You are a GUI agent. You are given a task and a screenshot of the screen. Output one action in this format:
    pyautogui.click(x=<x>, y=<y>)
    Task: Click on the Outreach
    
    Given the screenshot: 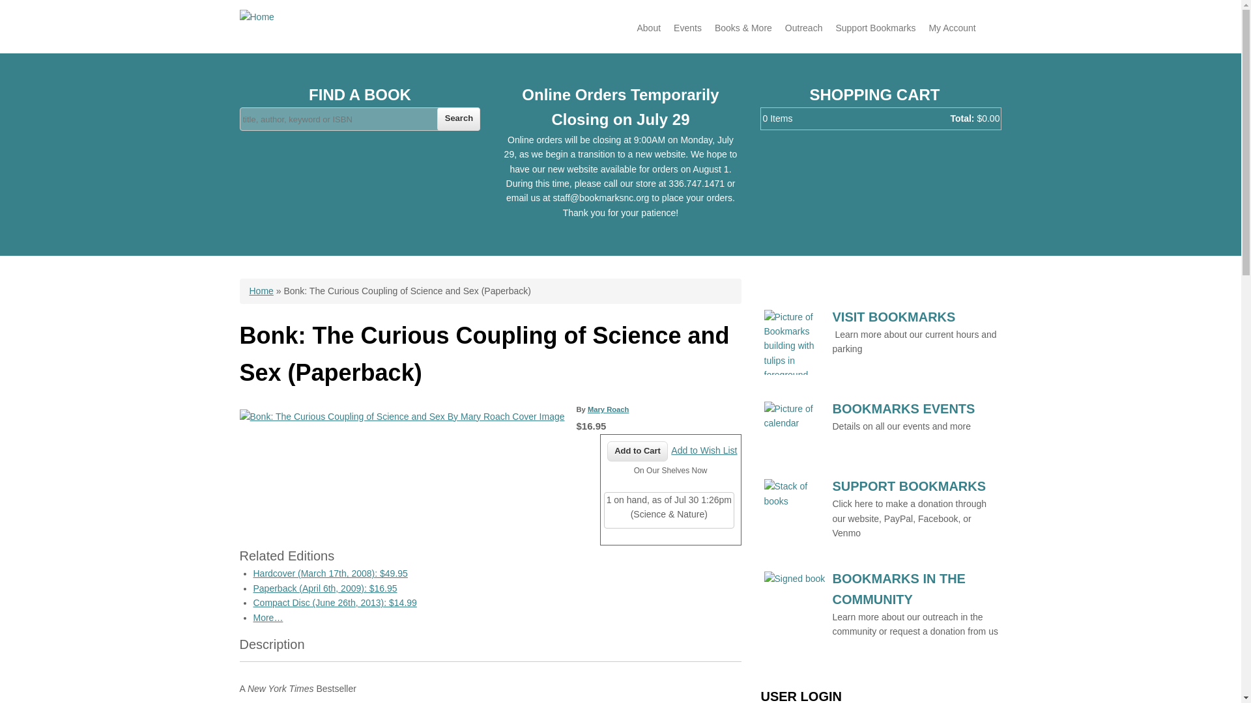 What is the action you would take?
    pyautogui.click(x=803, y=27)
    